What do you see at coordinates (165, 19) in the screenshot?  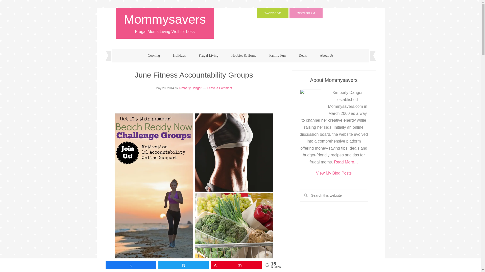 I see `Mommysavers` at bounding box center [165, 19].